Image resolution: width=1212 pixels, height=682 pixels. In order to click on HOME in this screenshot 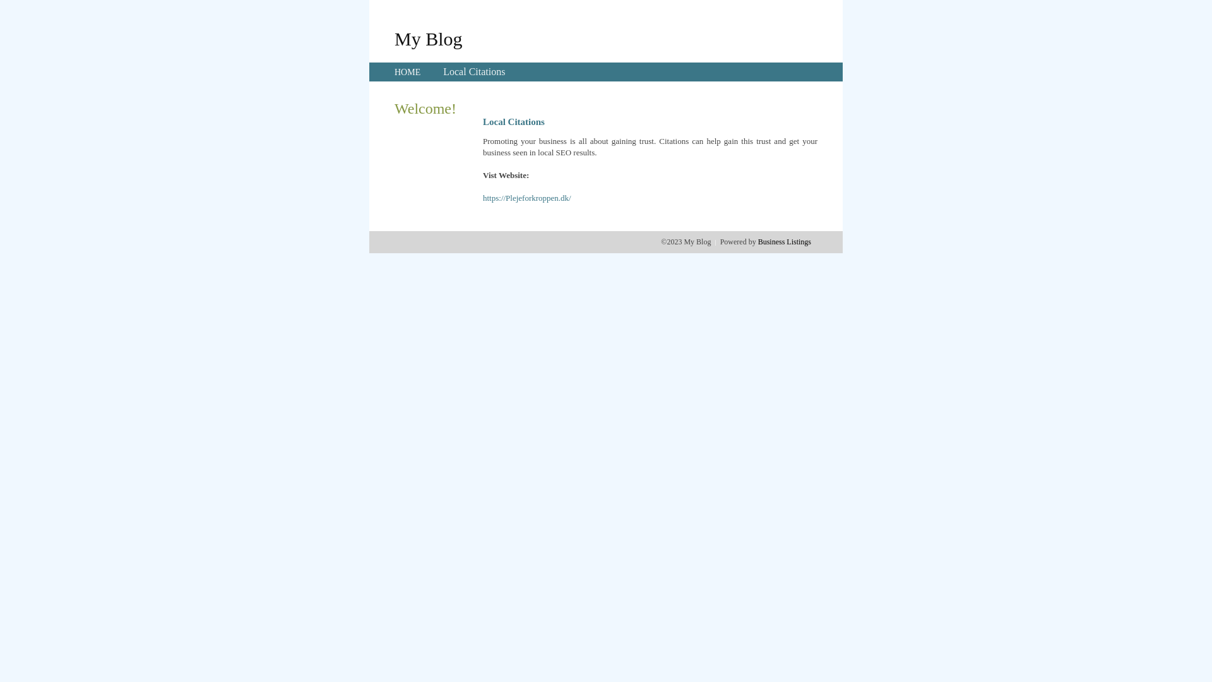, I will do `click(408, 72)`.